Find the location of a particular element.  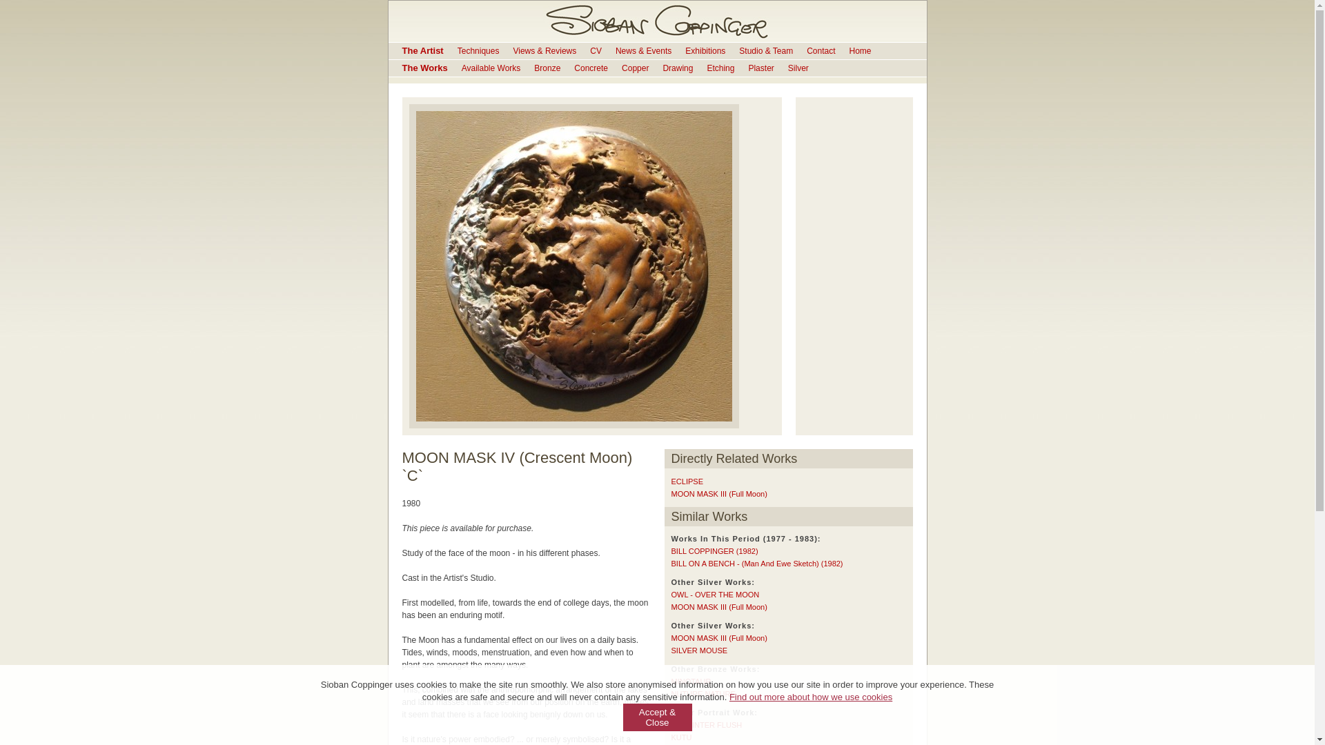

Plaster is located at coordinates (760, 68).